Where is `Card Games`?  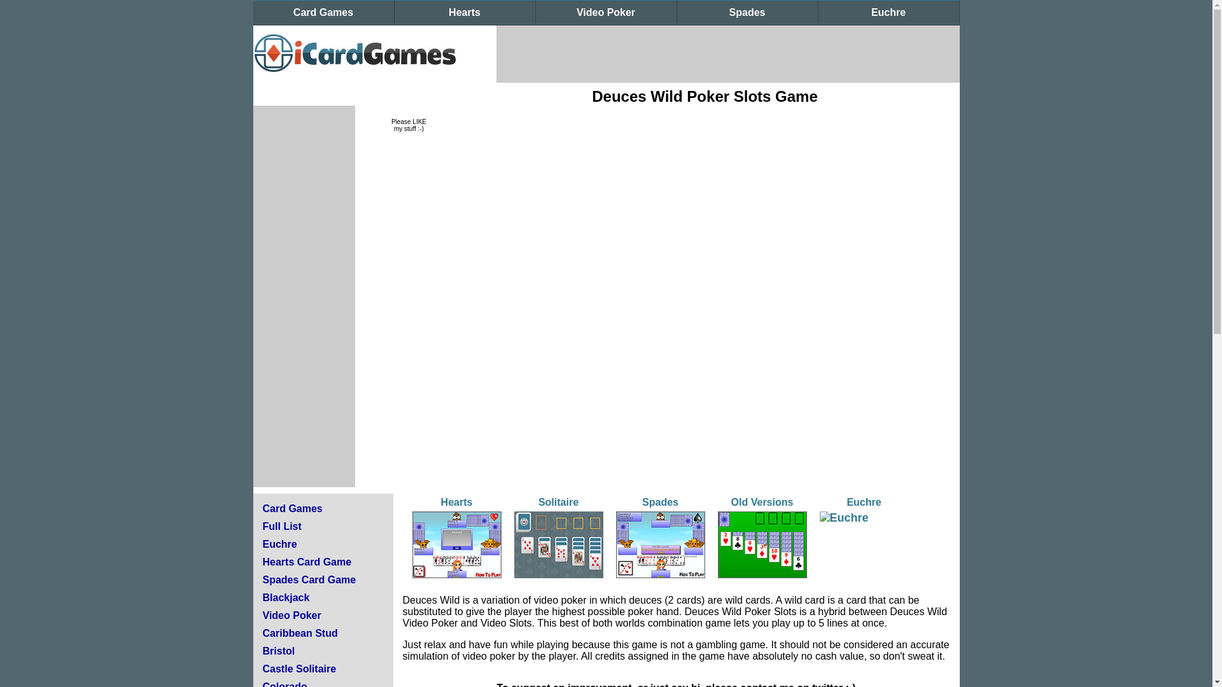 Card Games is located at coordinates (323, 13).